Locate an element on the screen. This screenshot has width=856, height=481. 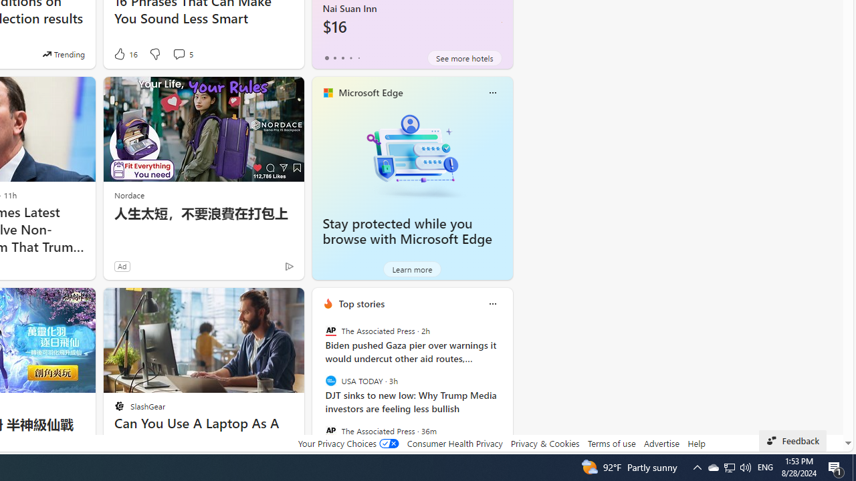
16 Like is located at coordinates (124, 53).